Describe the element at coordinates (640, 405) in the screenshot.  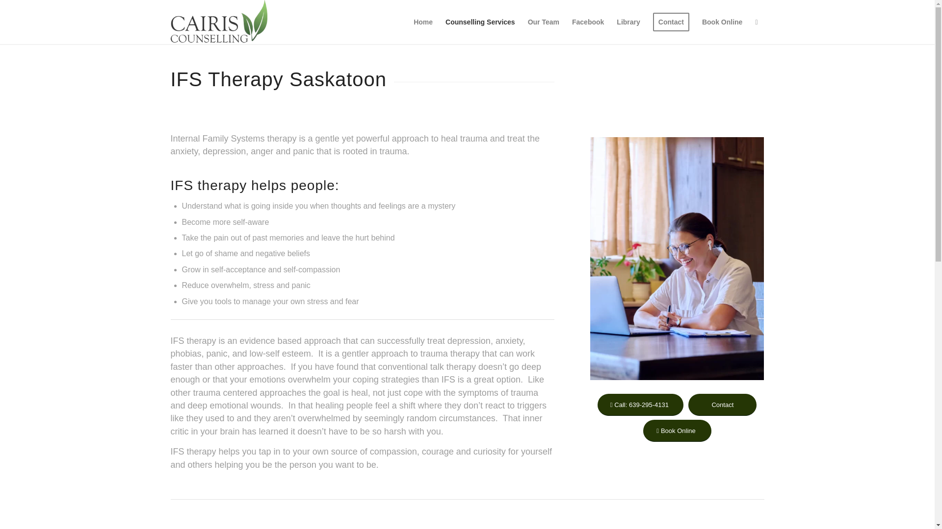
I see `Call: 639-295-4131` at that location.